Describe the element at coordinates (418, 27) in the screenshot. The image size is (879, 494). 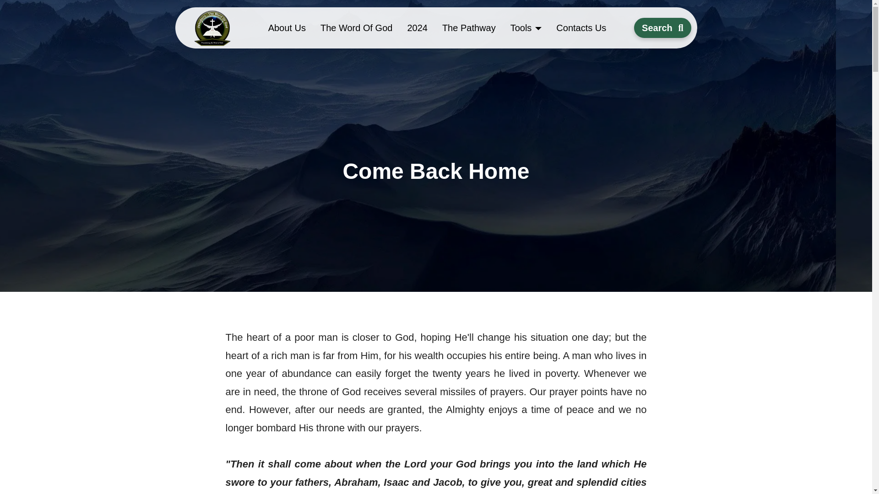
I see `2024` at that location.